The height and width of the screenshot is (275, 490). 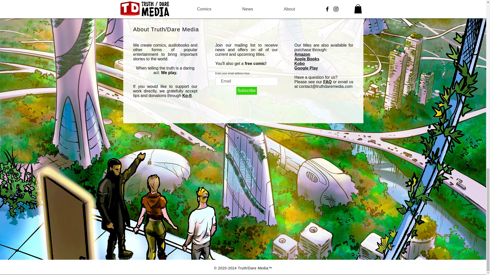 What do you see at coordinates (247, 91) in the screenshot?
I see `Subscribe` at bounding box center [247, 91].